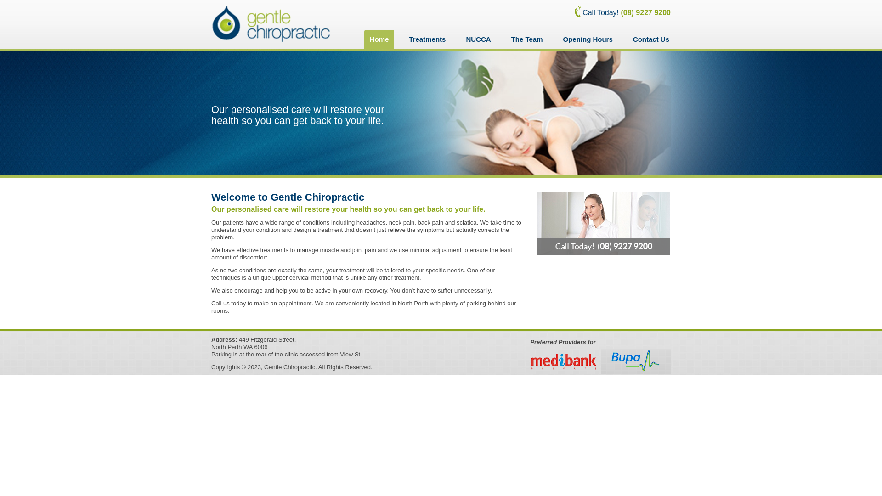 This screenshot has width=882, height=496. What do you see at coordinates (651, 39) in the screenshot?
I see `Contact Us` at bounding box center [651, 39].